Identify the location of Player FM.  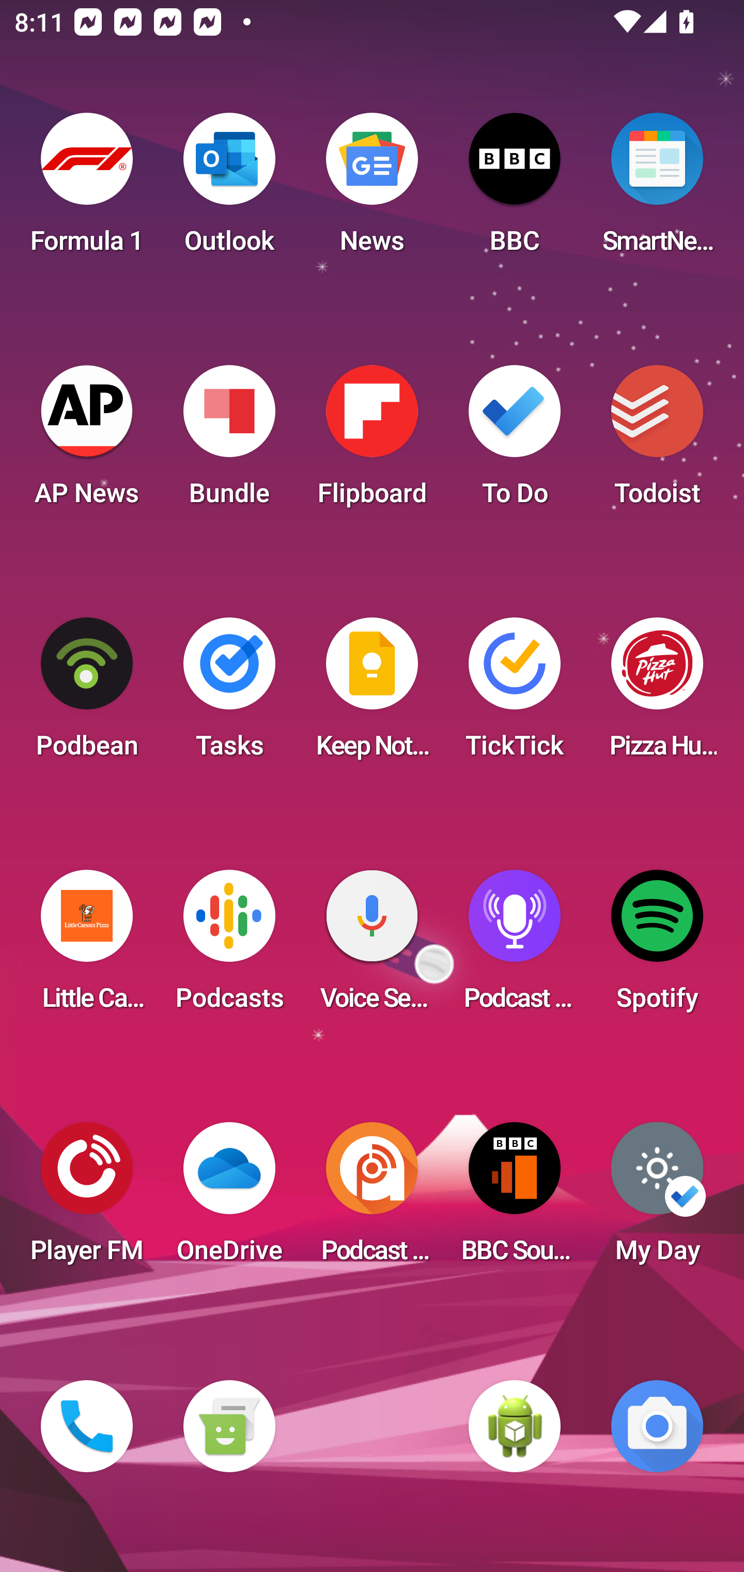
(87, 1199).